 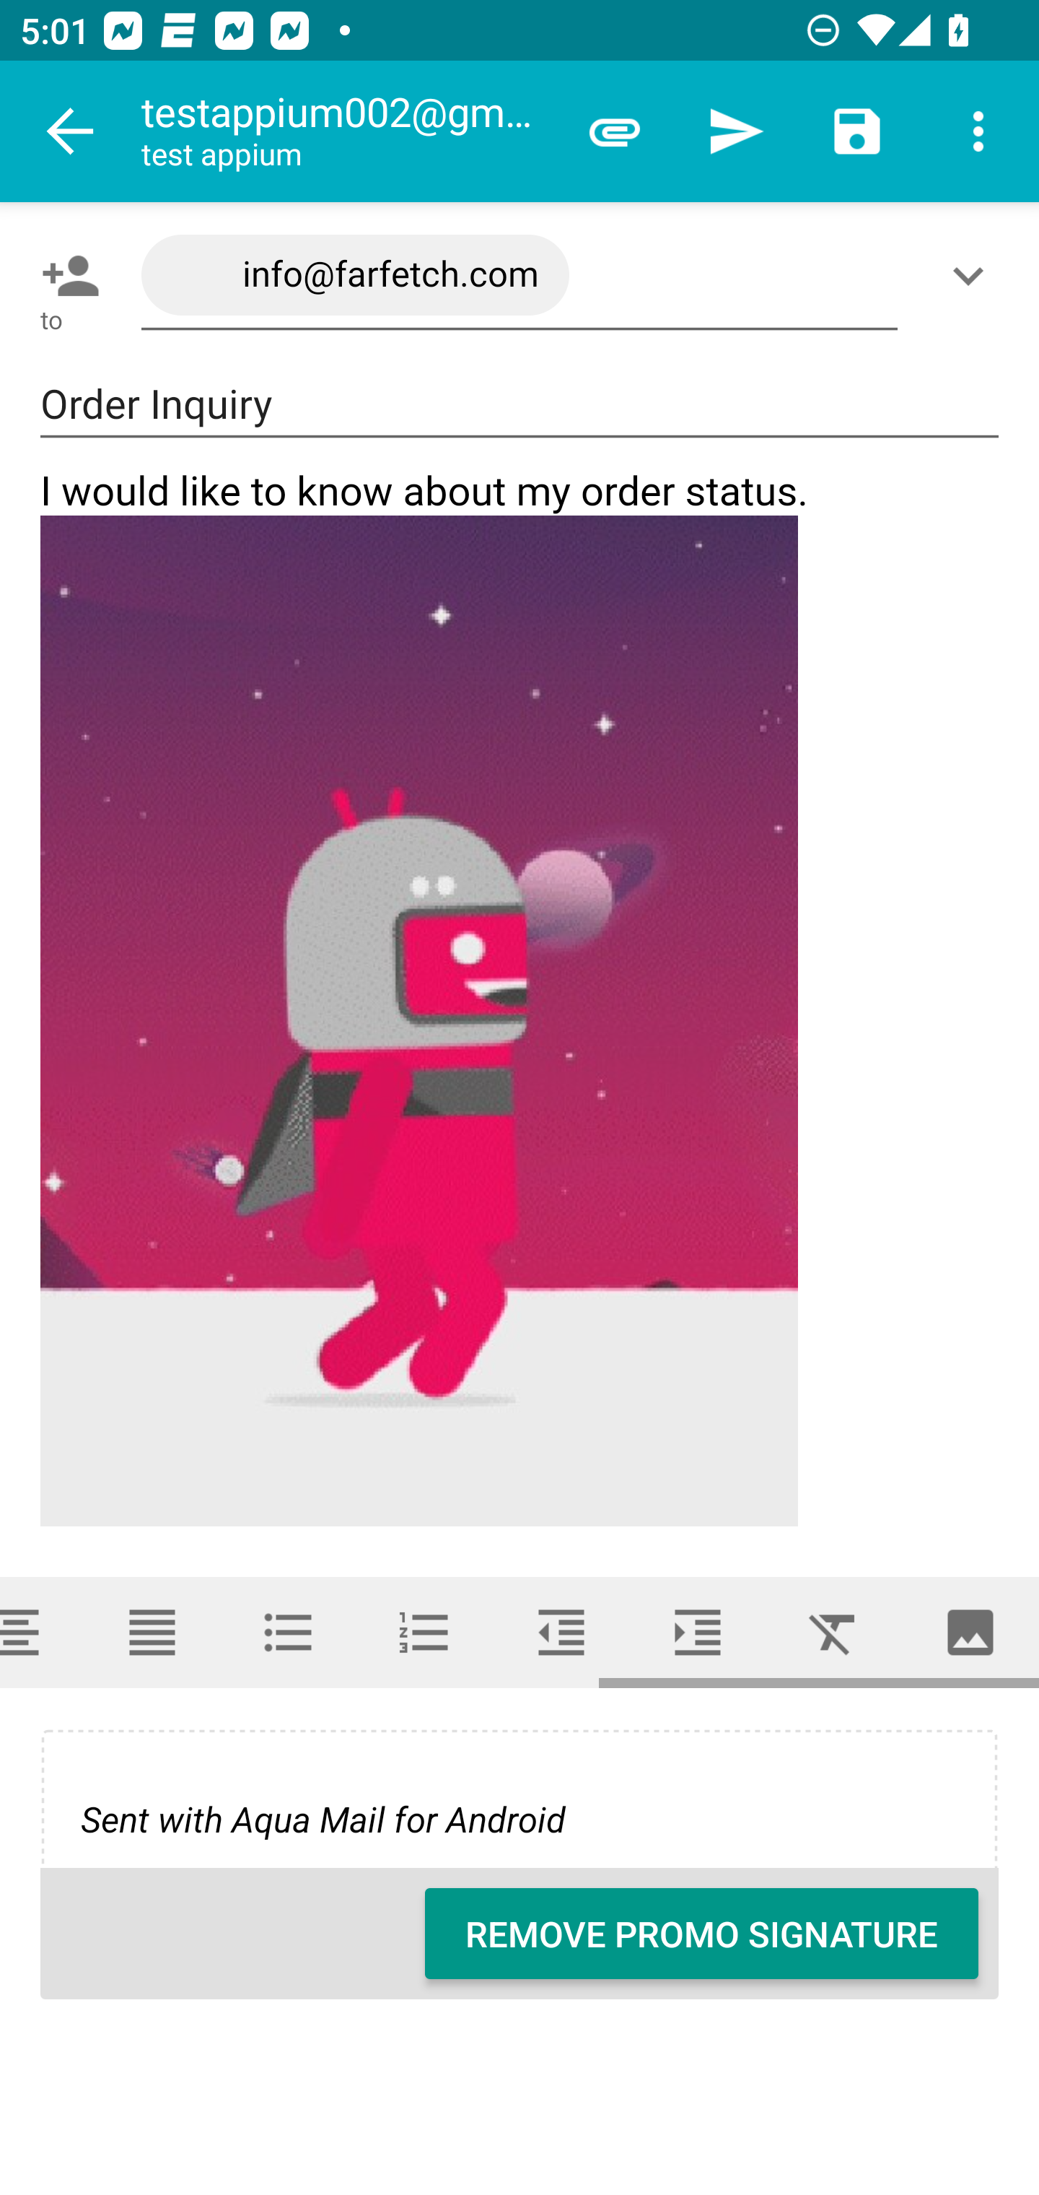 What do you see at coordinates (426, 1632) in the screenshot?
I see `List (numbered)` at bounding box center [426, 1632].